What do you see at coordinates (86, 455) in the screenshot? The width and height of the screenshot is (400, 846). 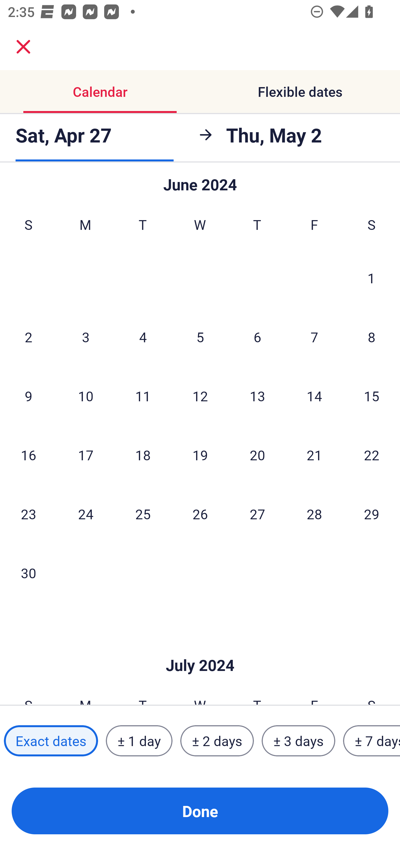 I see `17 Monday, June 17, 2024` at bounding box center [86, 455].